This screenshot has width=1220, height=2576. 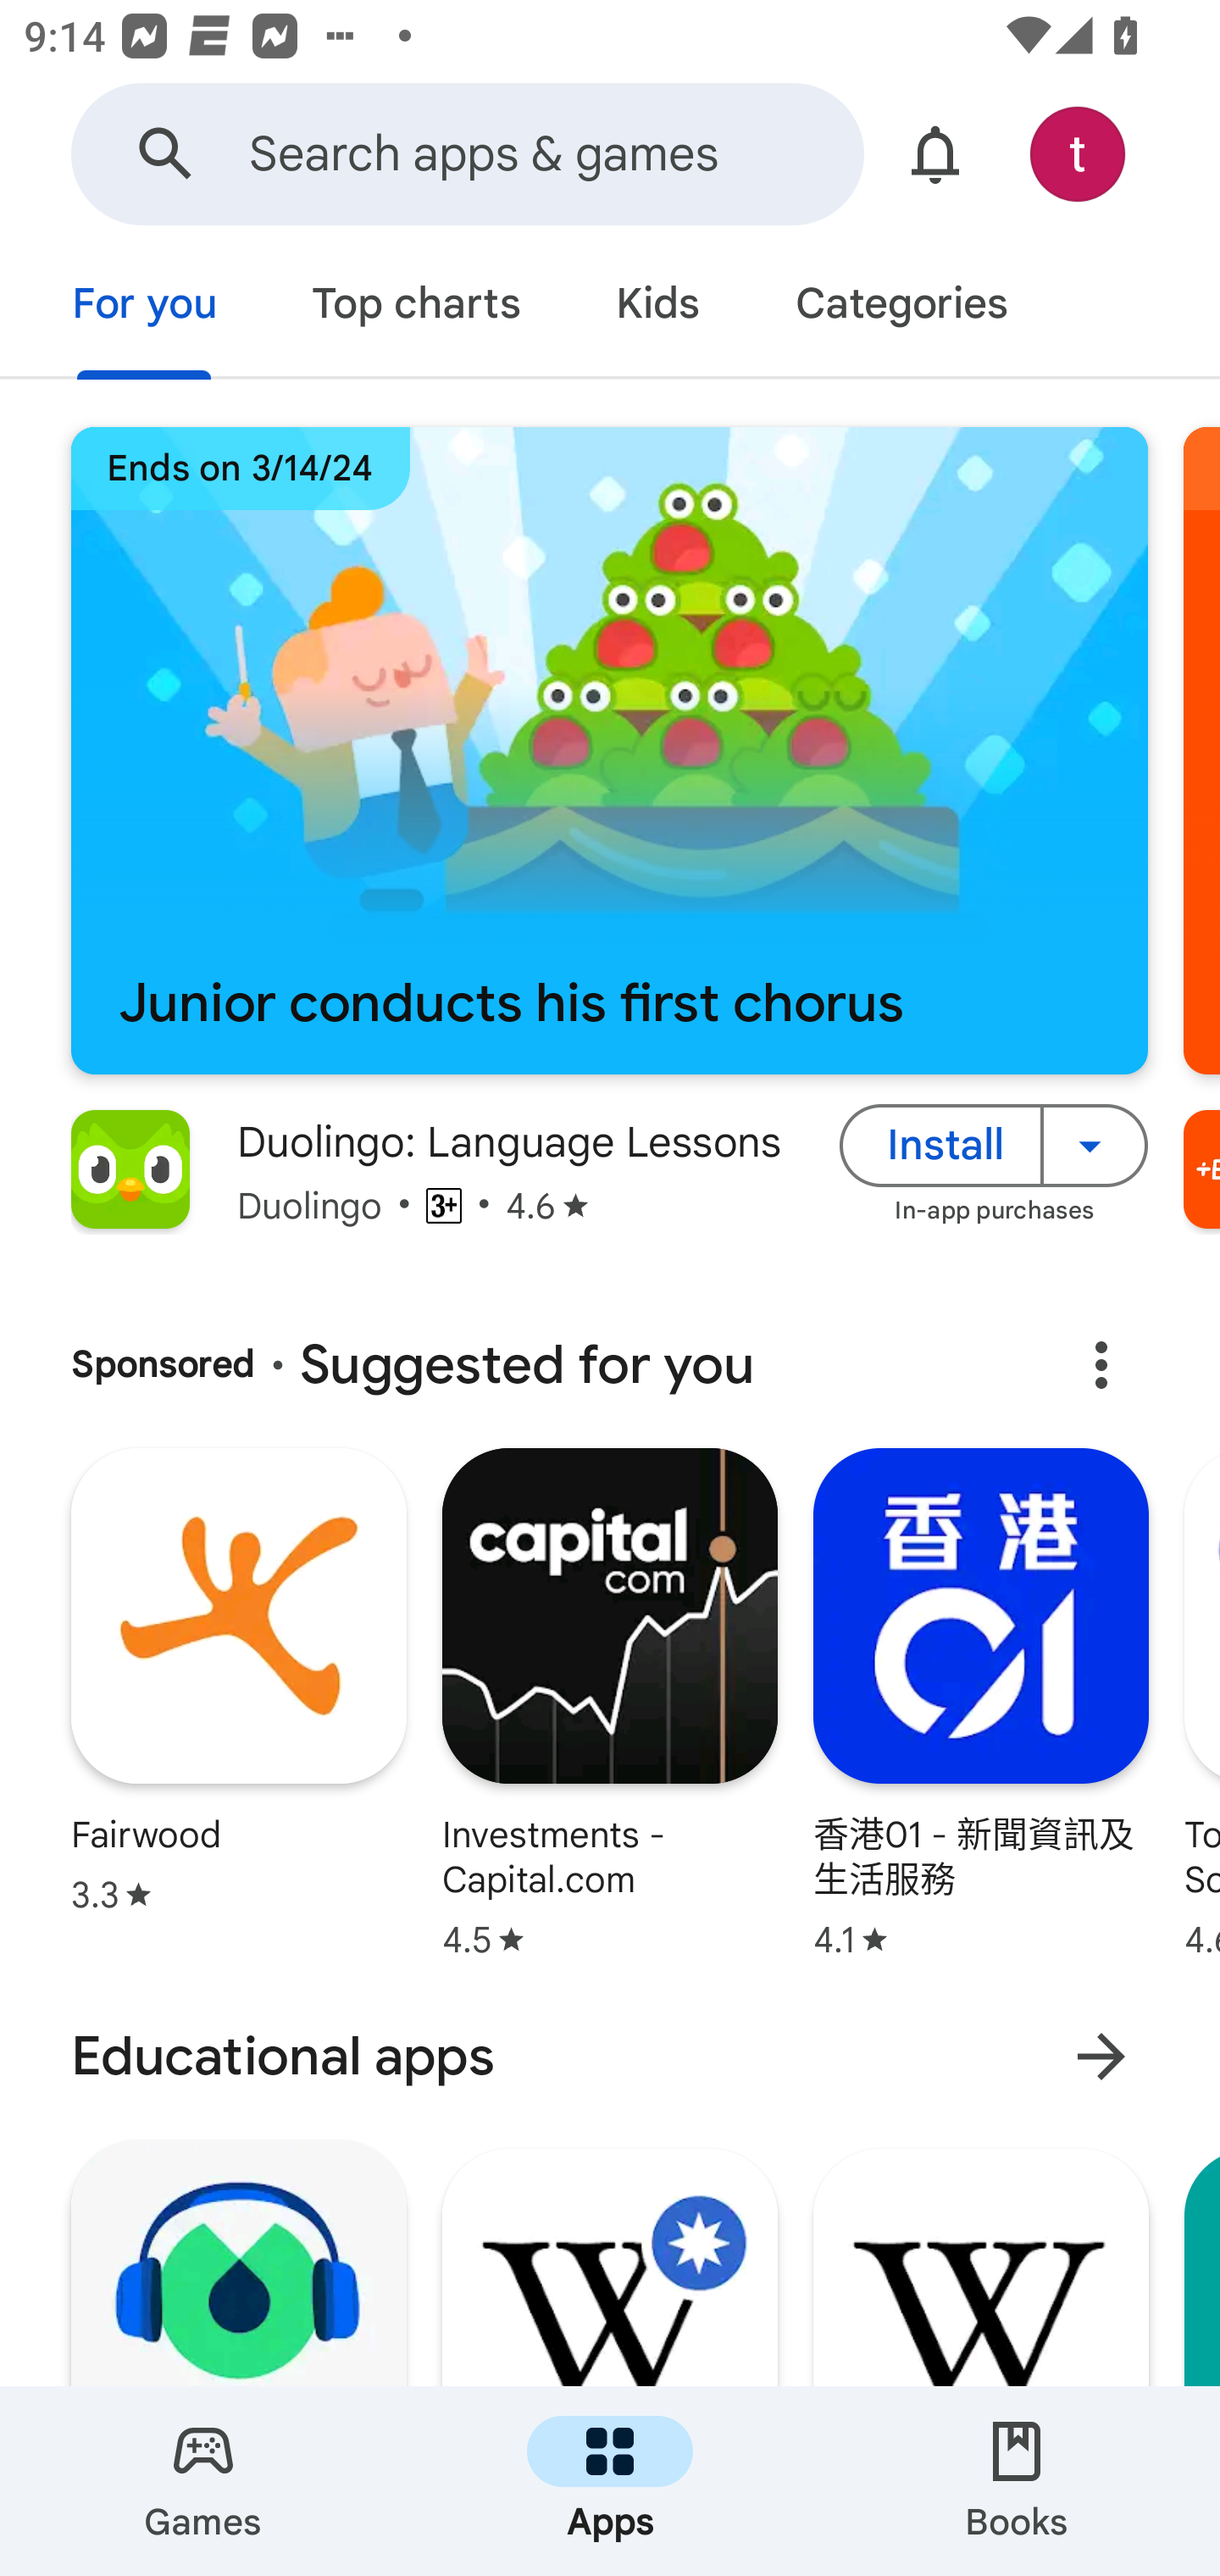 What do you see at coordinates (935, 154) in the screenshot?
I see `Show notifications and offers.` at bounding box center [935, 154].